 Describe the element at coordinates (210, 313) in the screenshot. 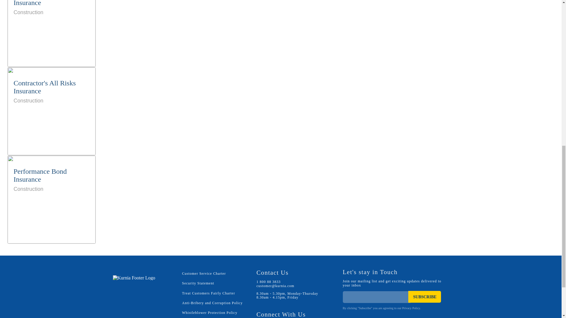

I see `Privacy Policy.` at that location.